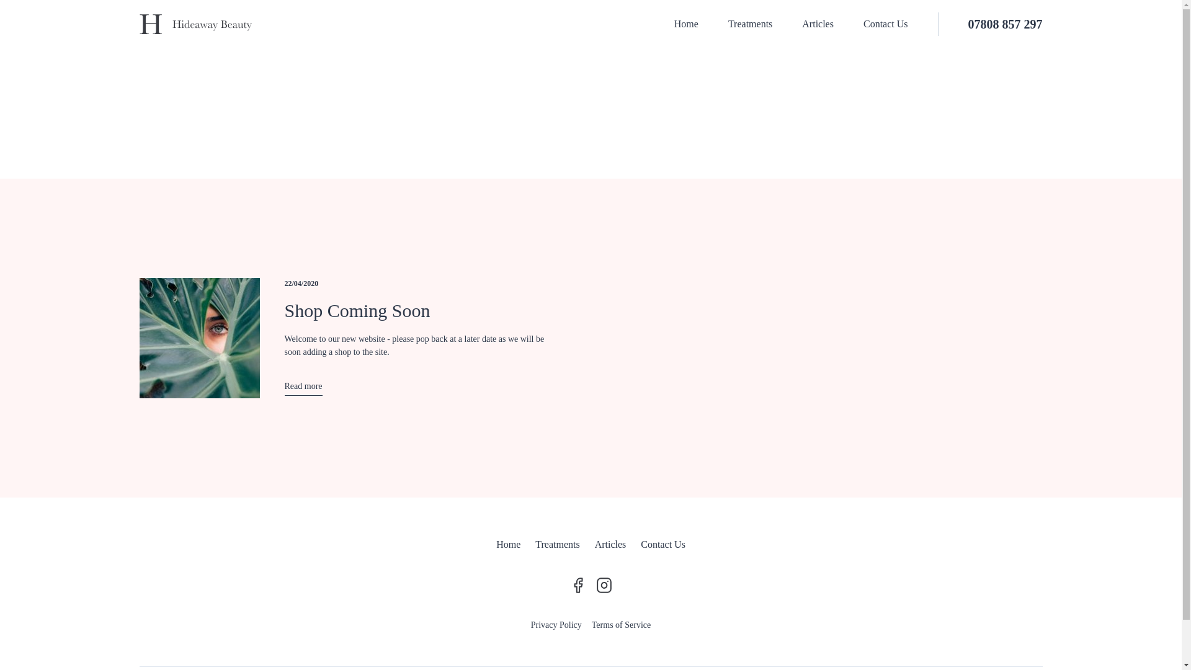 This screenshot has height=670, width=1191. What do you see at coordinates (610, 546) in the screenshot?
I see `Articles` at bounding box center [610, 546].